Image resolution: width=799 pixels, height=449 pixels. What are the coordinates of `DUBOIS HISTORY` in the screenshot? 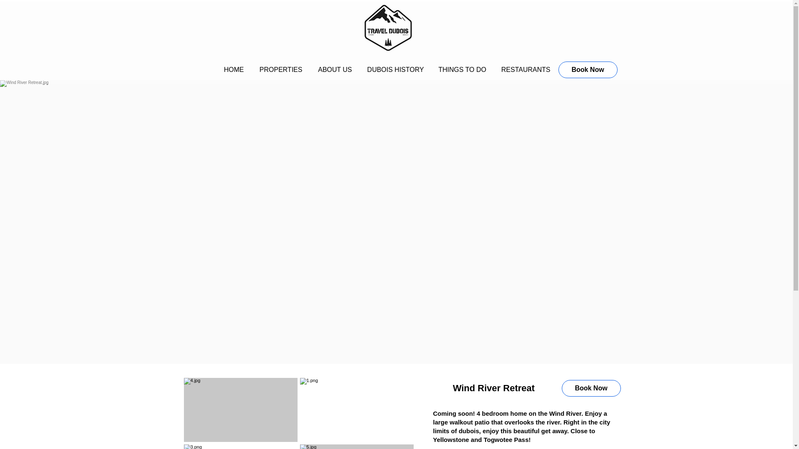 It's located at (395, 70).